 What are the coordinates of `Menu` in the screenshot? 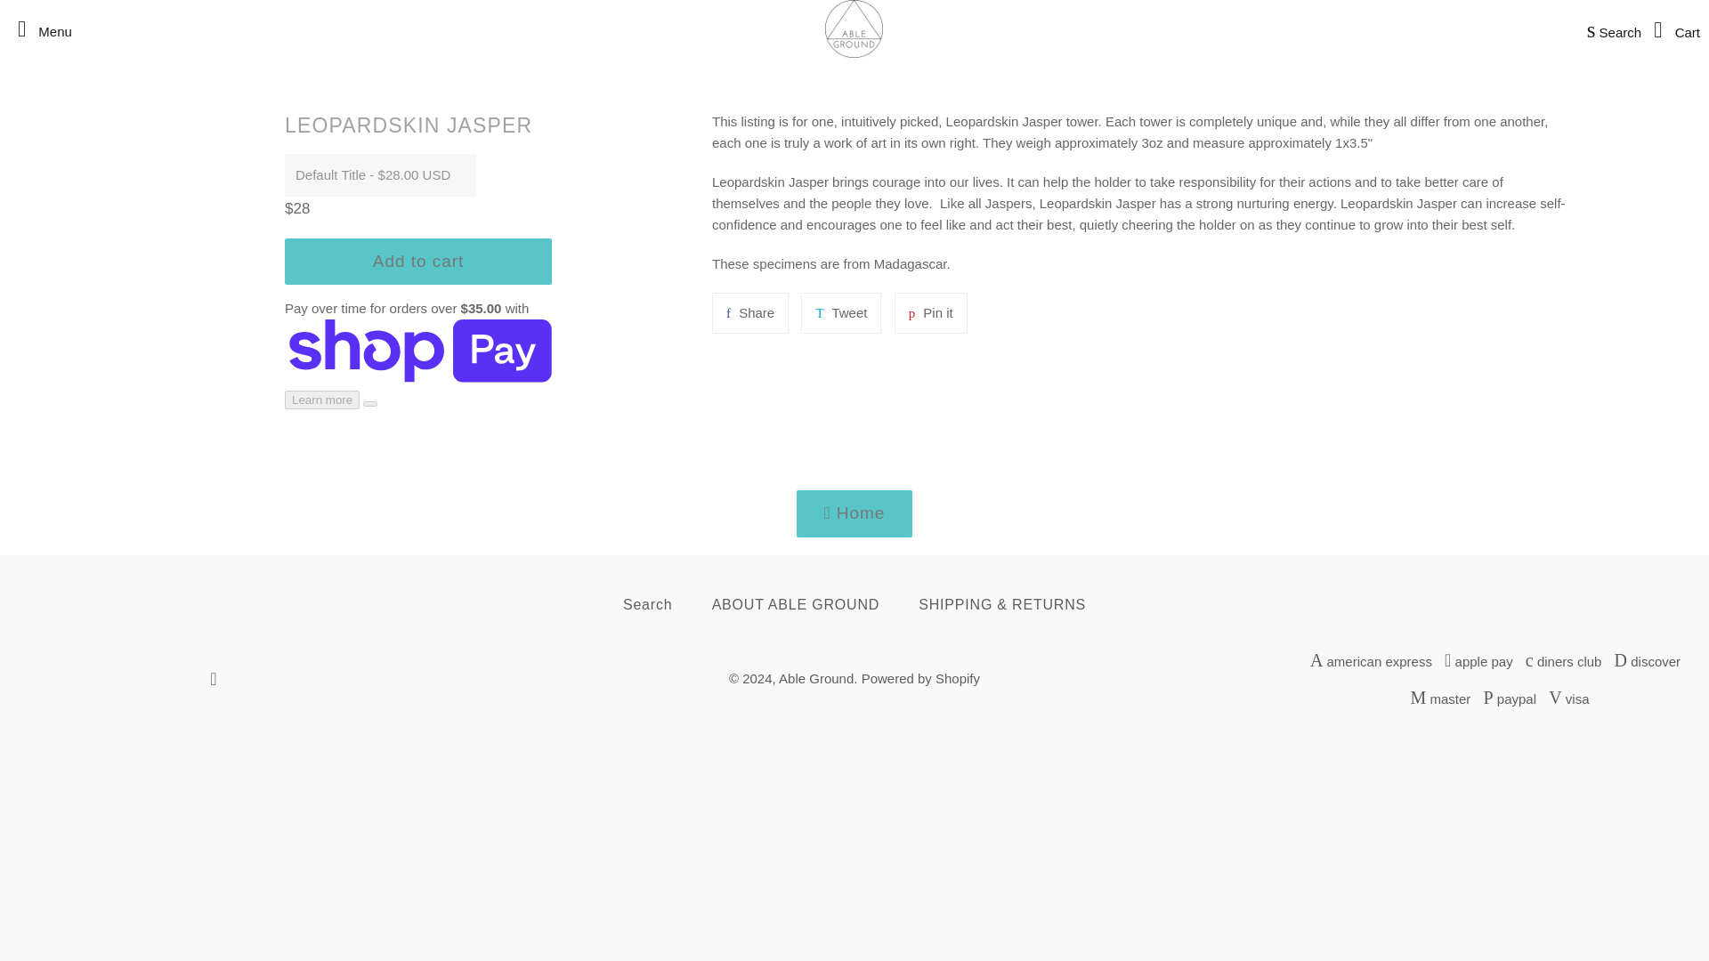 It's located at (930, 313).